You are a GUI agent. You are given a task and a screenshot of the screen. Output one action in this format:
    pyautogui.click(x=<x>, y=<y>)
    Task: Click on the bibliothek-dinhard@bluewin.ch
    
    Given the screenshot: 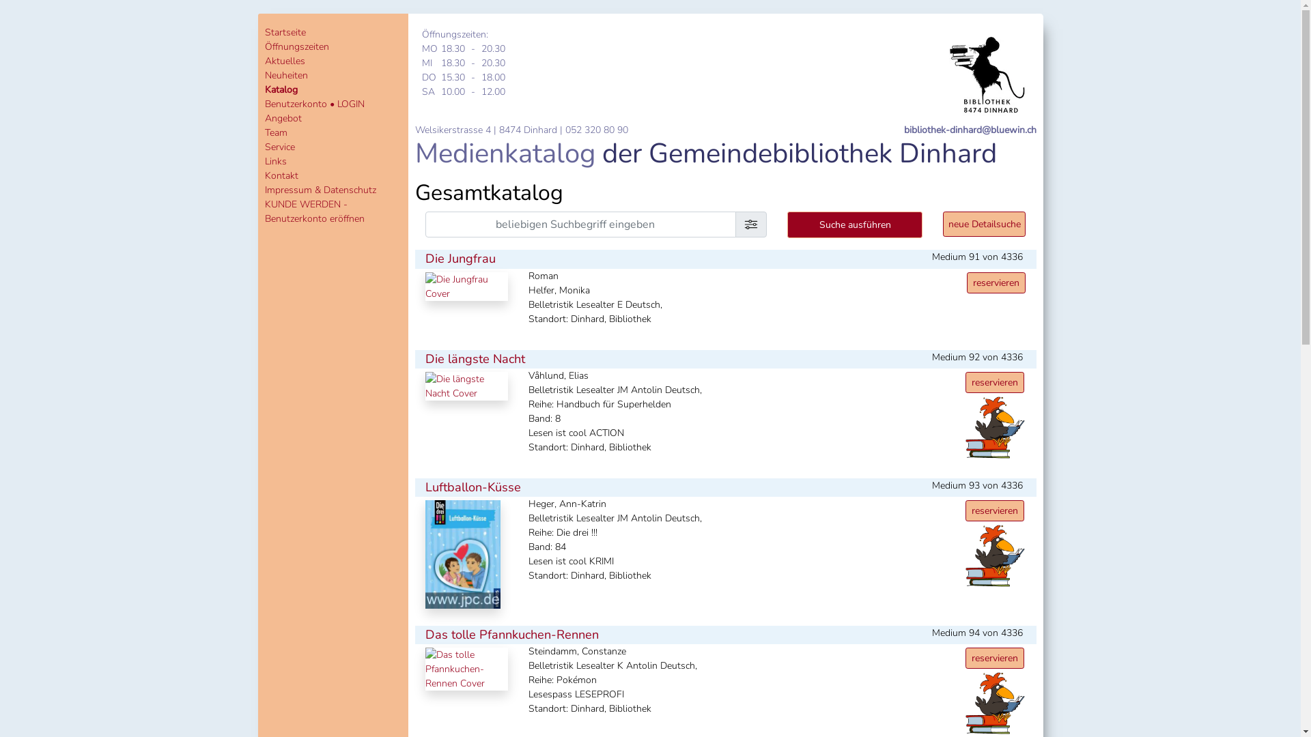 What is the action you would take?
    pyautogui.click(x=970, y=130)
    